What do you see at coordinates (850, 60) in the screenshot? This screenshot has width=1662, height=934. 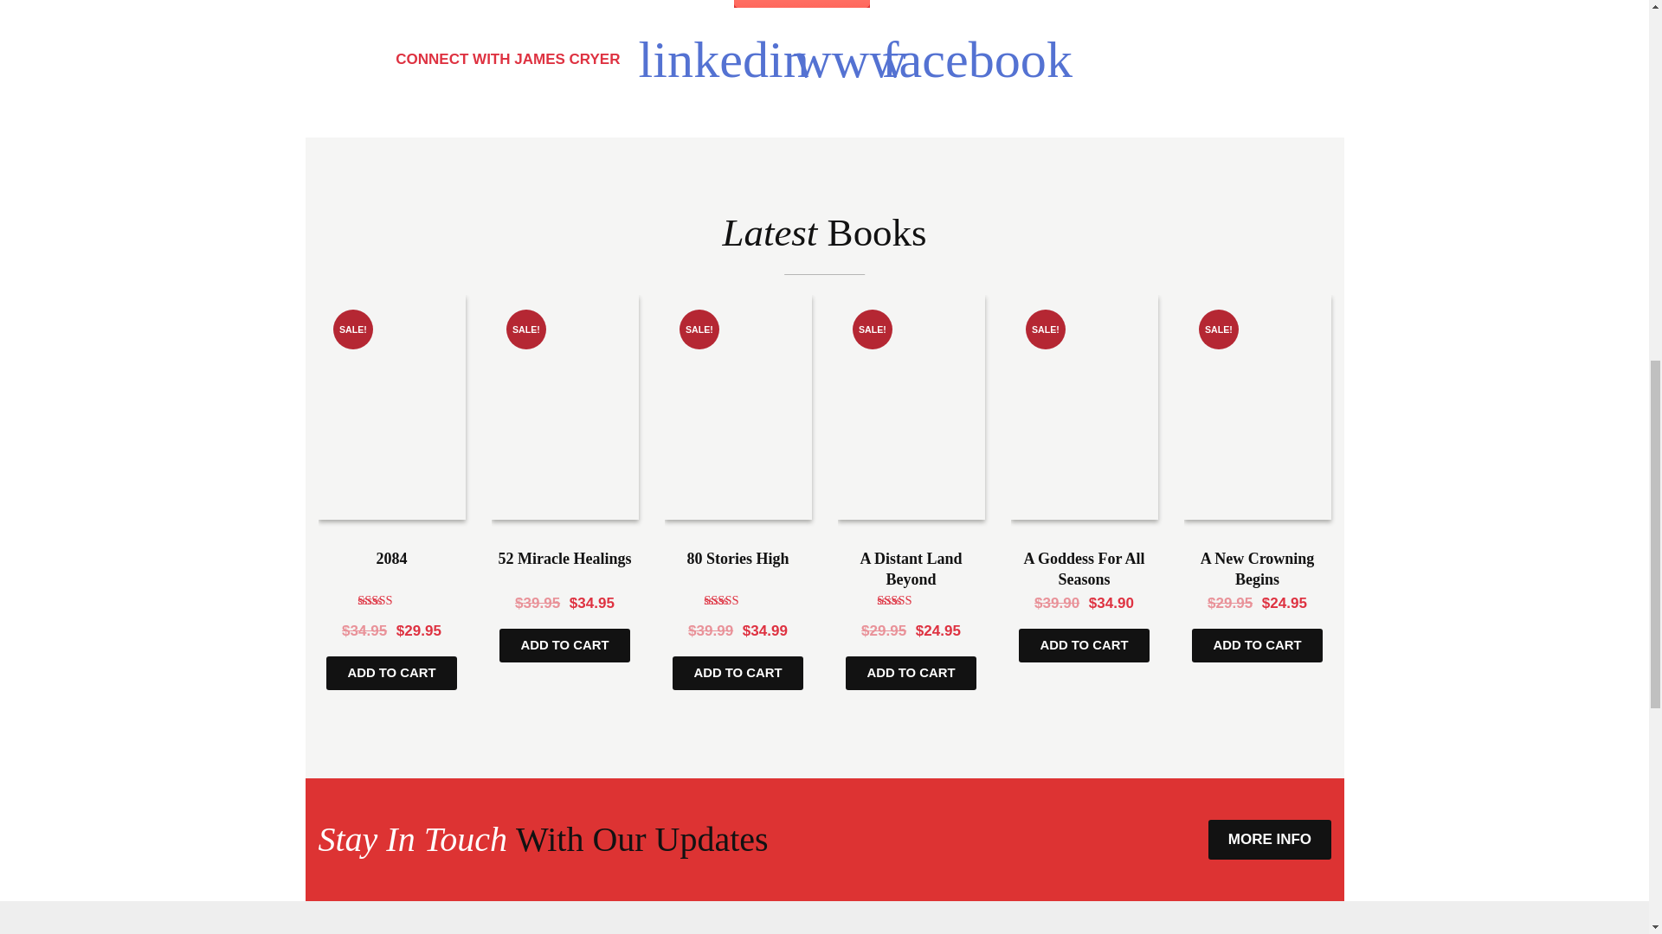 I see `James Cryer` at bounding box center [850, 60].